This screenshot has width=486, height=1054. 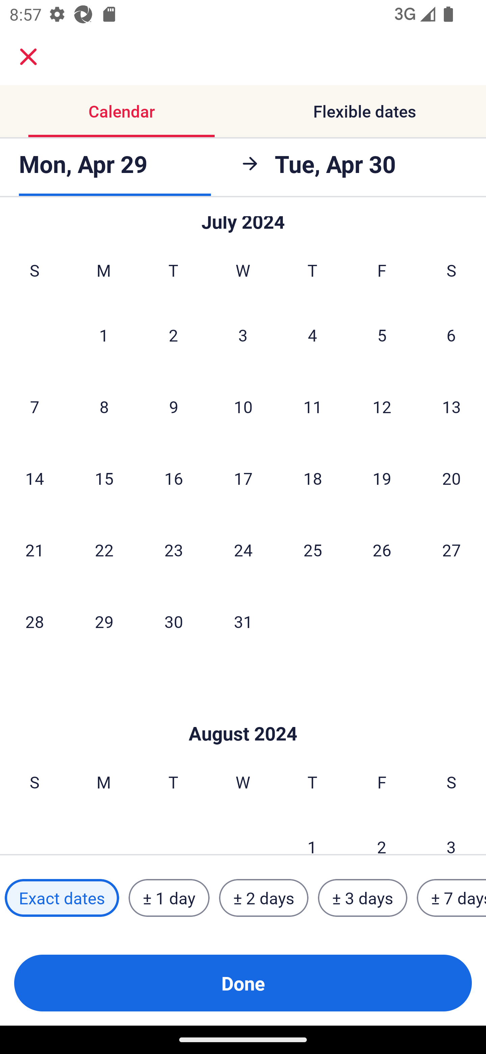 I want to click on 11 Thursday, July 11, 2024, so click(x=313, y=407).